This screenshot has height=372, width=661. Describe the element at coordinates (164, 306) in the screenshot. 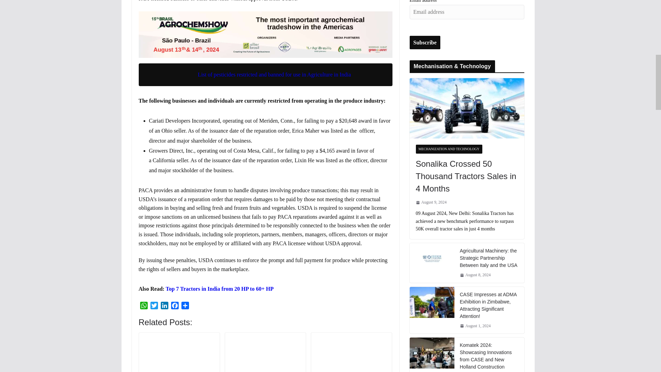

I see `LinkedIn` at that location.